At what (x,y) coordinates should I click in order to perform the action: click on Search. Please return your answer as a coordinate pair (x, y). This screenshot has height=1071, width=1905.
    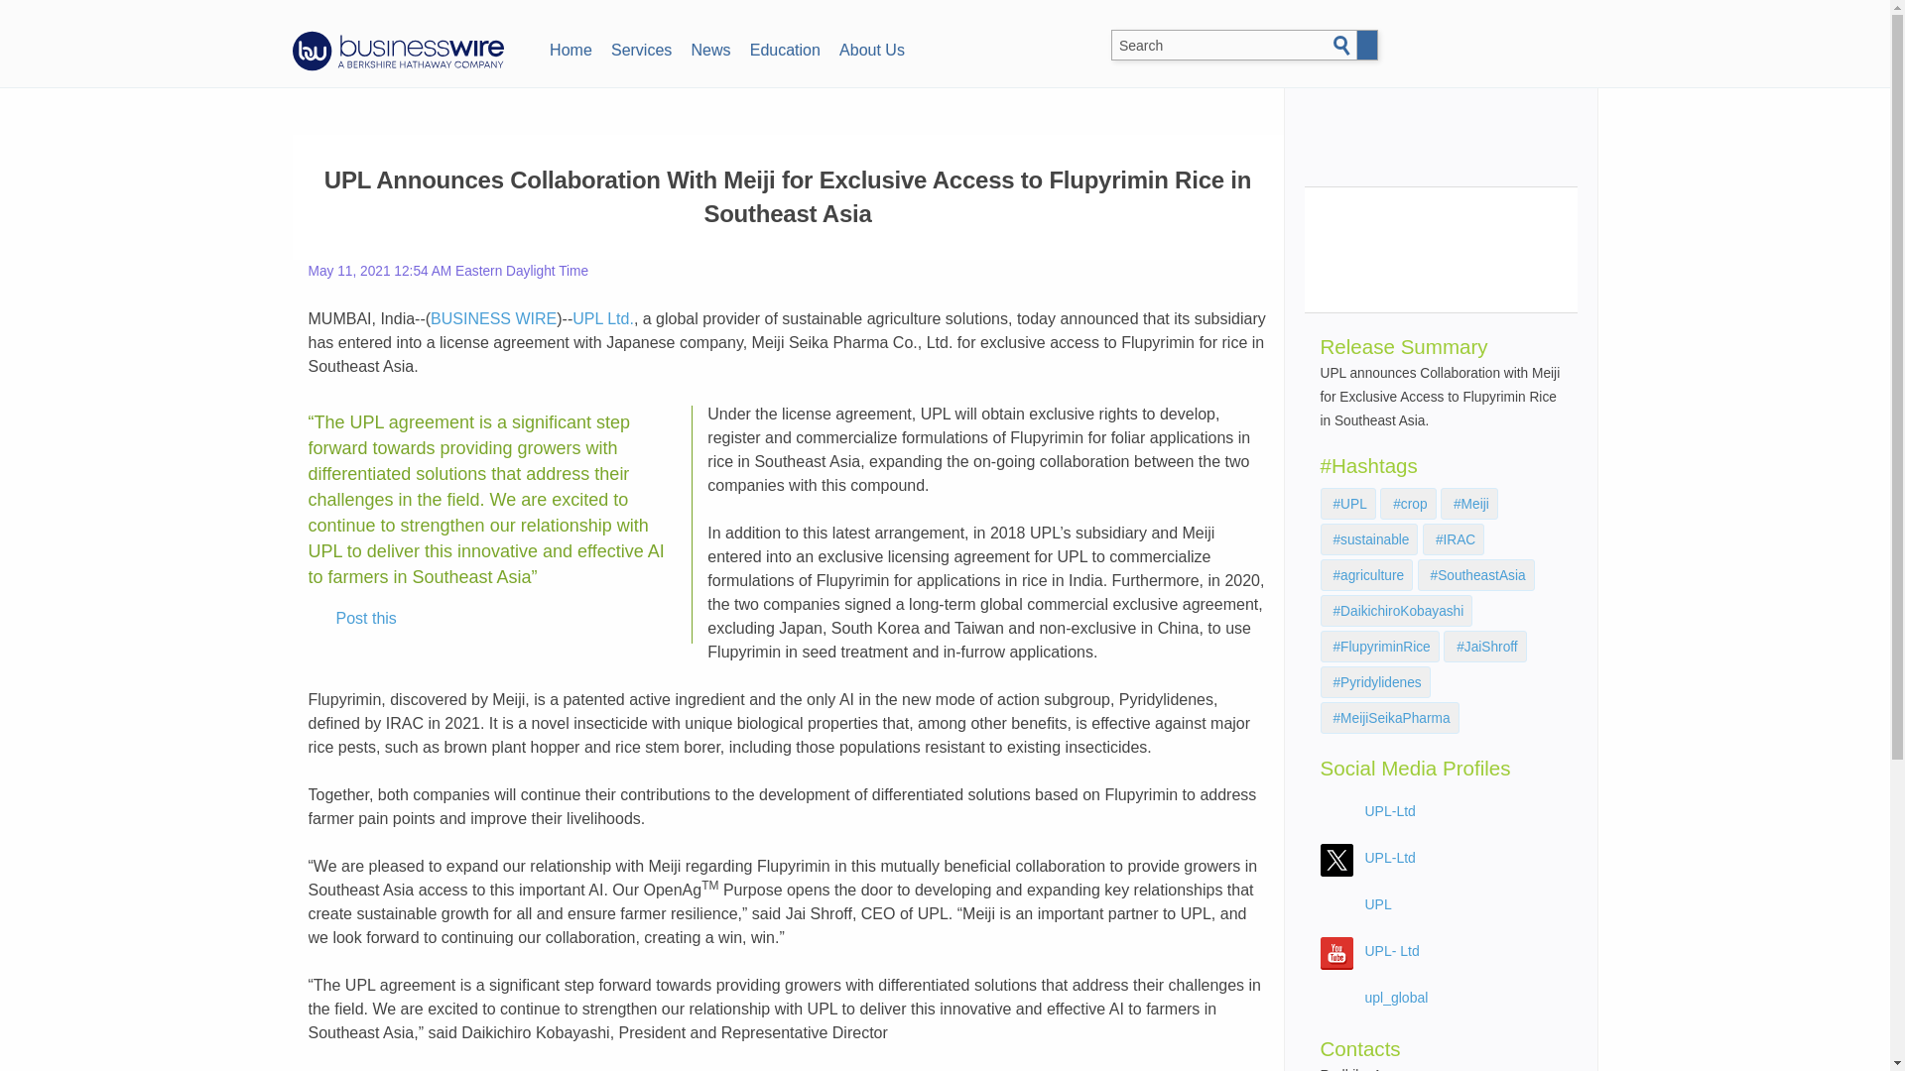
    Looking at the image, I should click on (1341, 46).